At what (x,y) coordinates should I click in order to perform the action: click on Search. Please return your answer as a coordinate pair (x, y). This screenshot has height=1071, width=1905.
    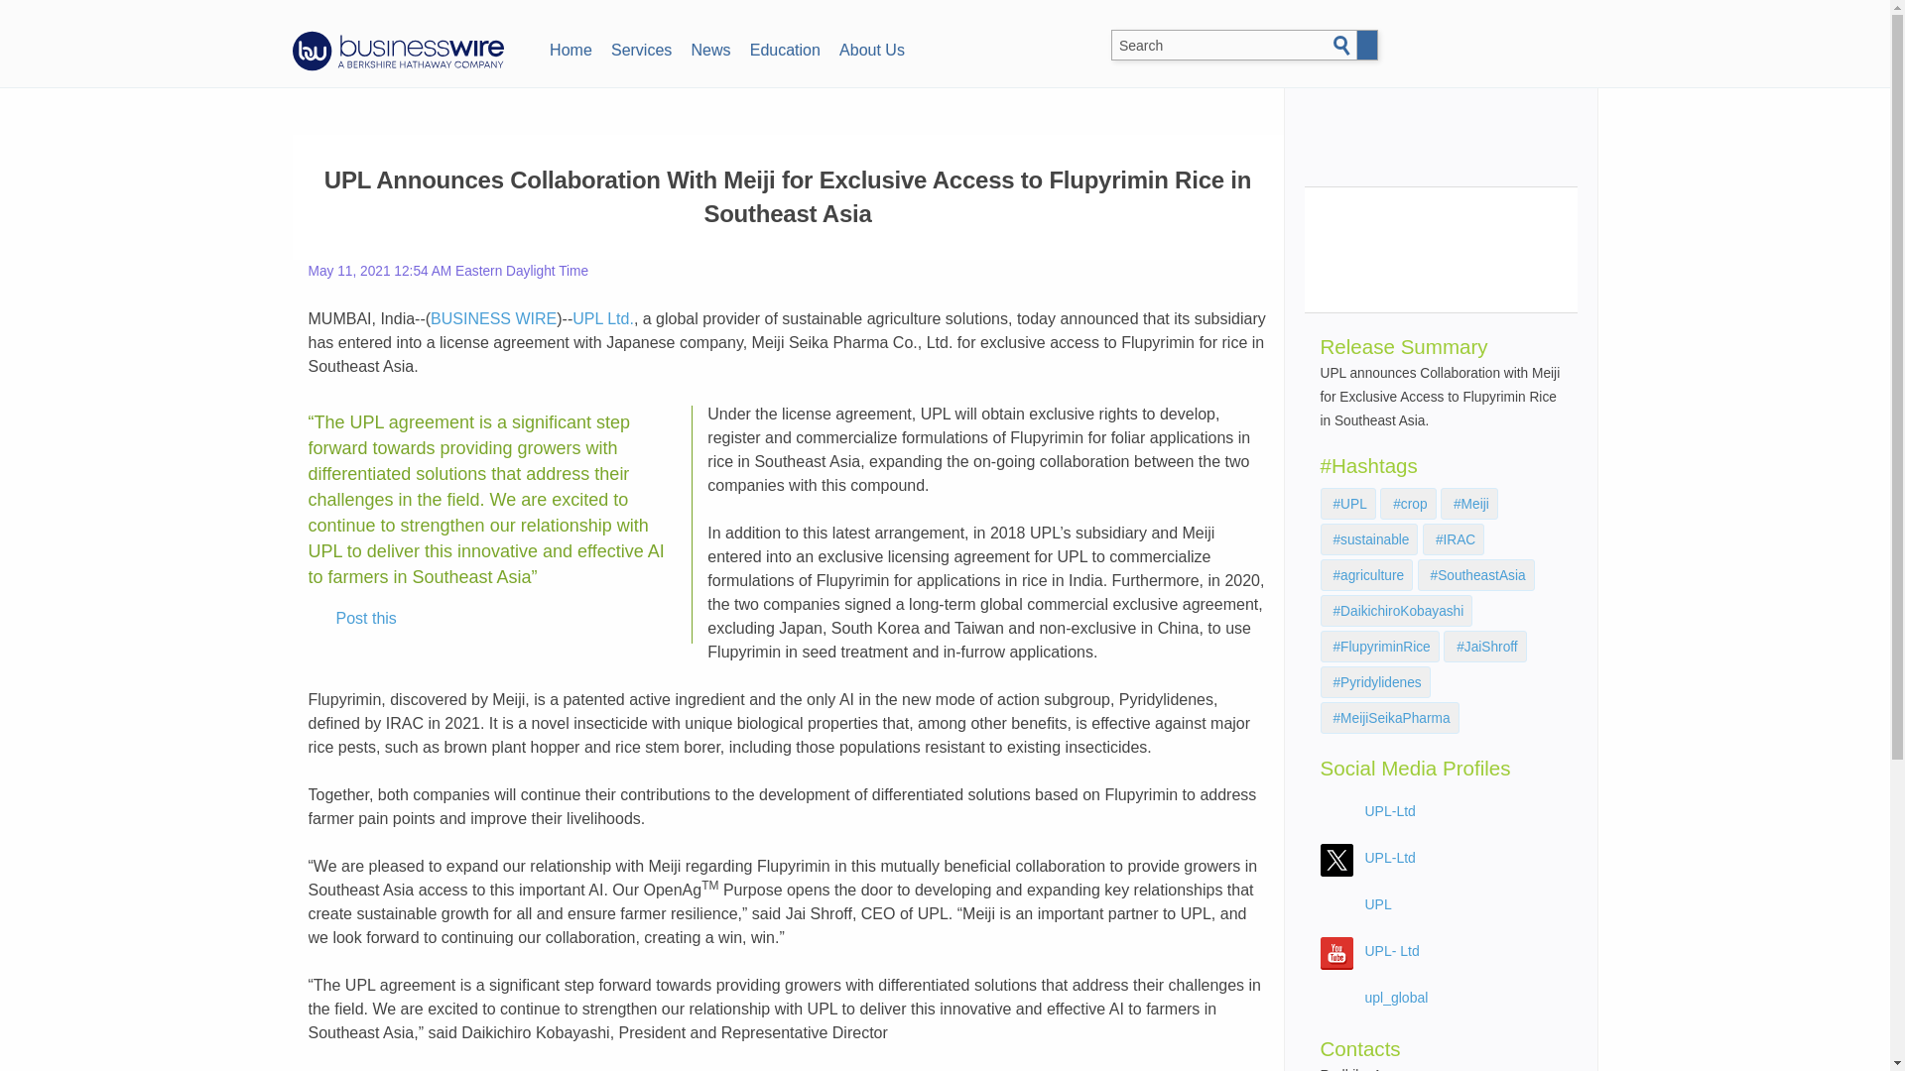
    Looking at the image, I should click on (1341, 46).